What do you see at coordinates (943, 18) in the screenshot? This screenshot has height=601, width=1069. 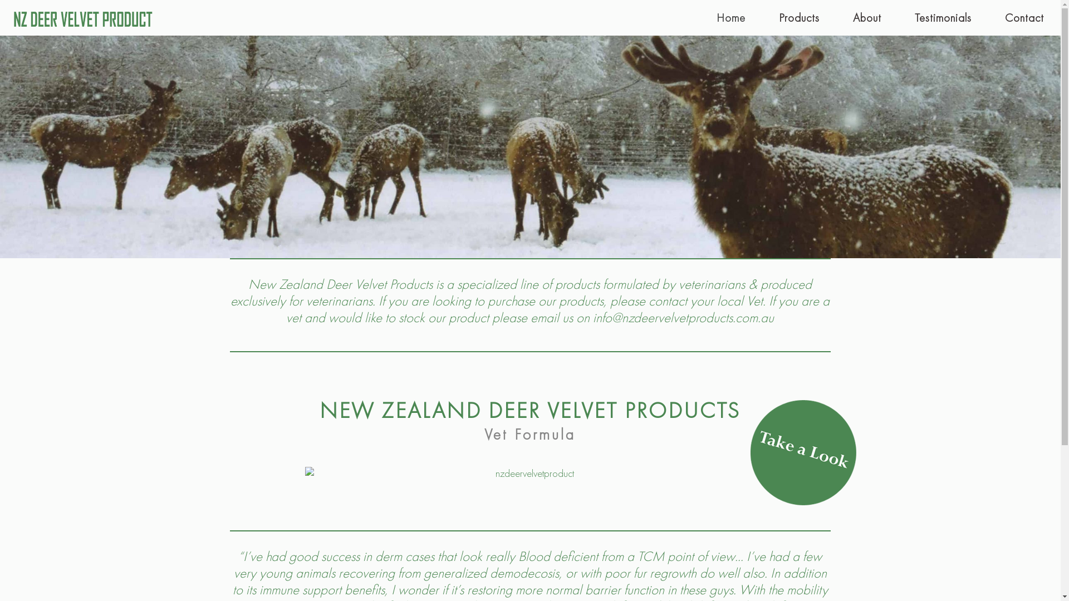 I see `Testimonials` at bounding box center [943, 18].